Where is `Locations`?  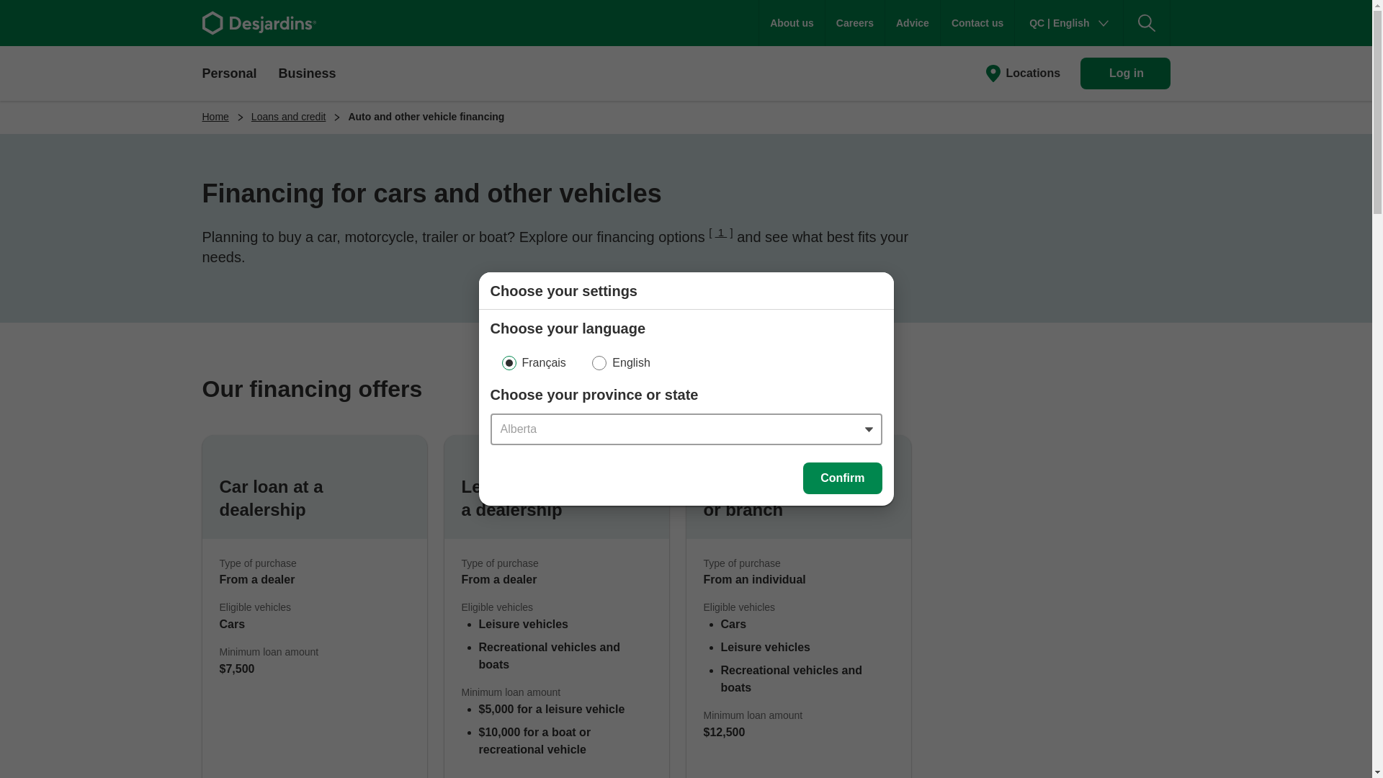
Locations is located at coordinates (1021, 73).